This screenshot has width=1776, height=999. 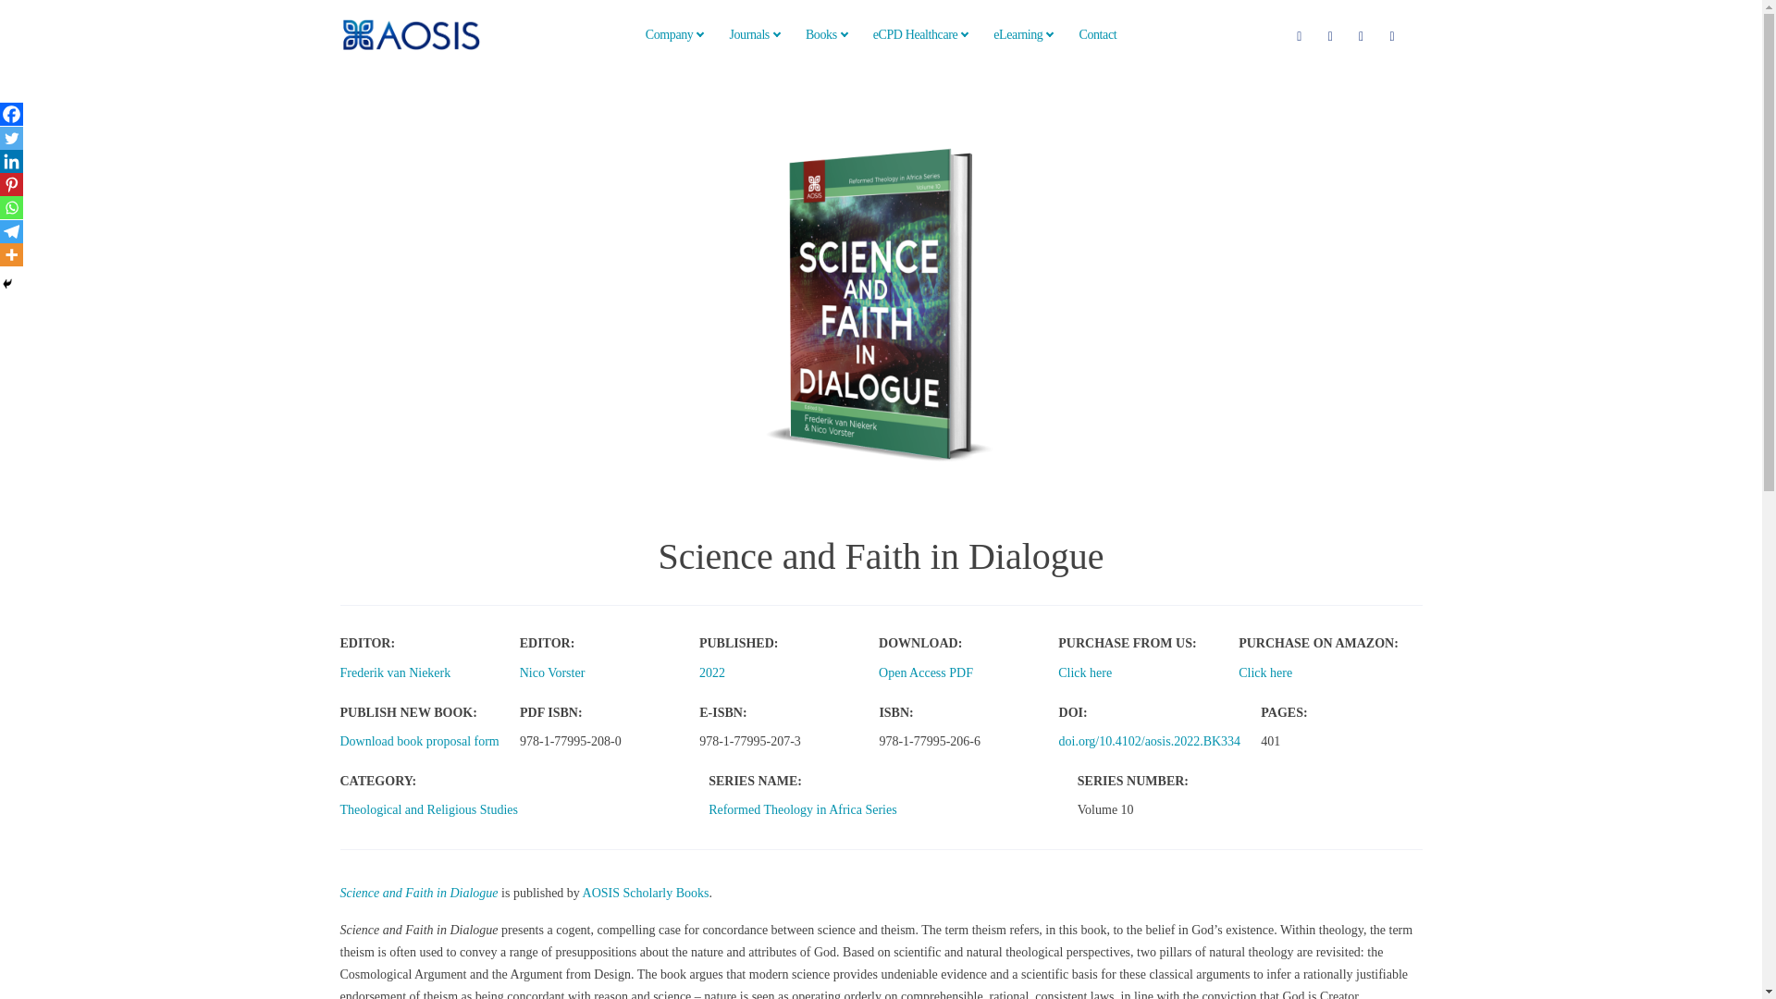 I want to click on Pinterest, so click(x=11, y=183).